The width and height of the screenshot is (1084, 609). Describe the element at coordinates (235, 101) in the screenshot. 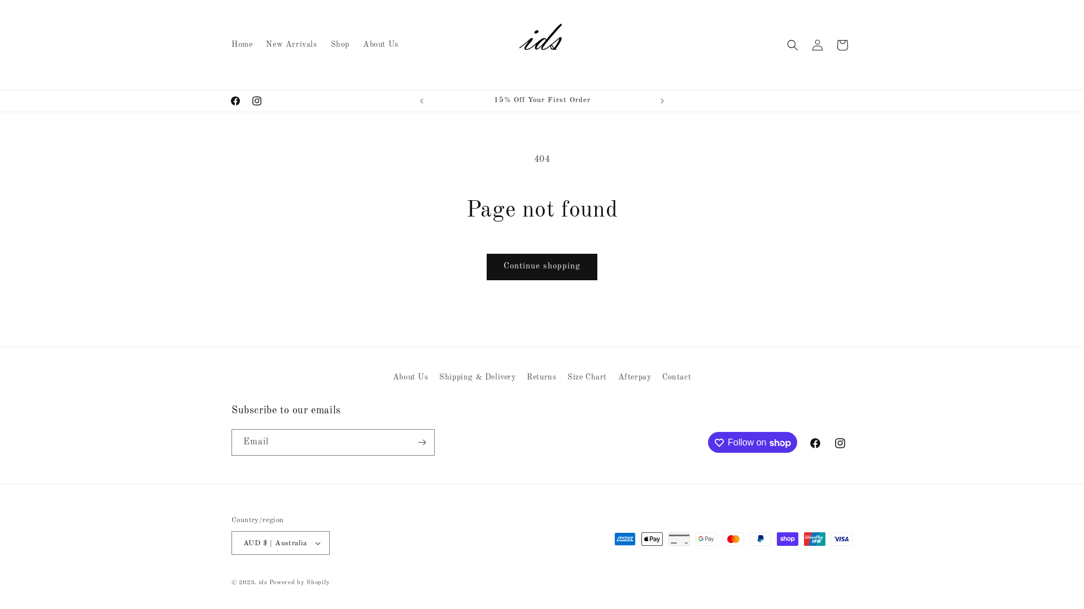

I see `Facebook` at that location.